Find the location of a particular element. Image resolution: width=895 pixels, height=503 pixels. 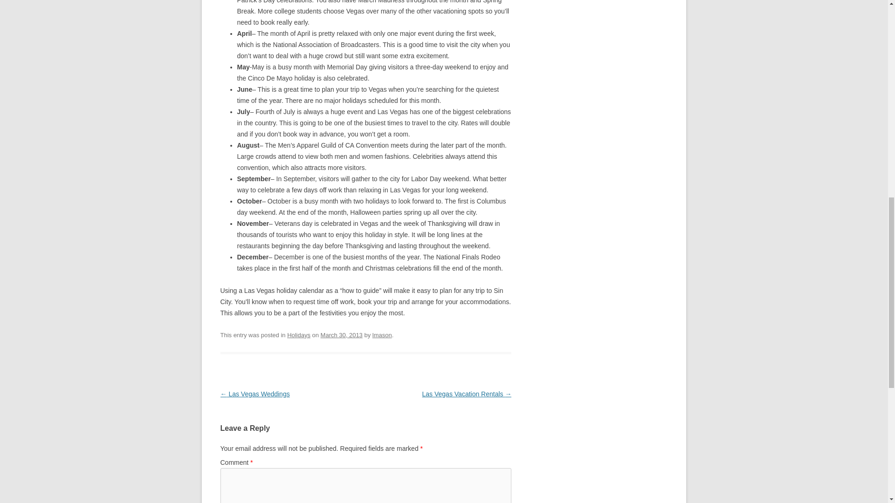

View all posts by lmason is located at coordinates (382, 334).